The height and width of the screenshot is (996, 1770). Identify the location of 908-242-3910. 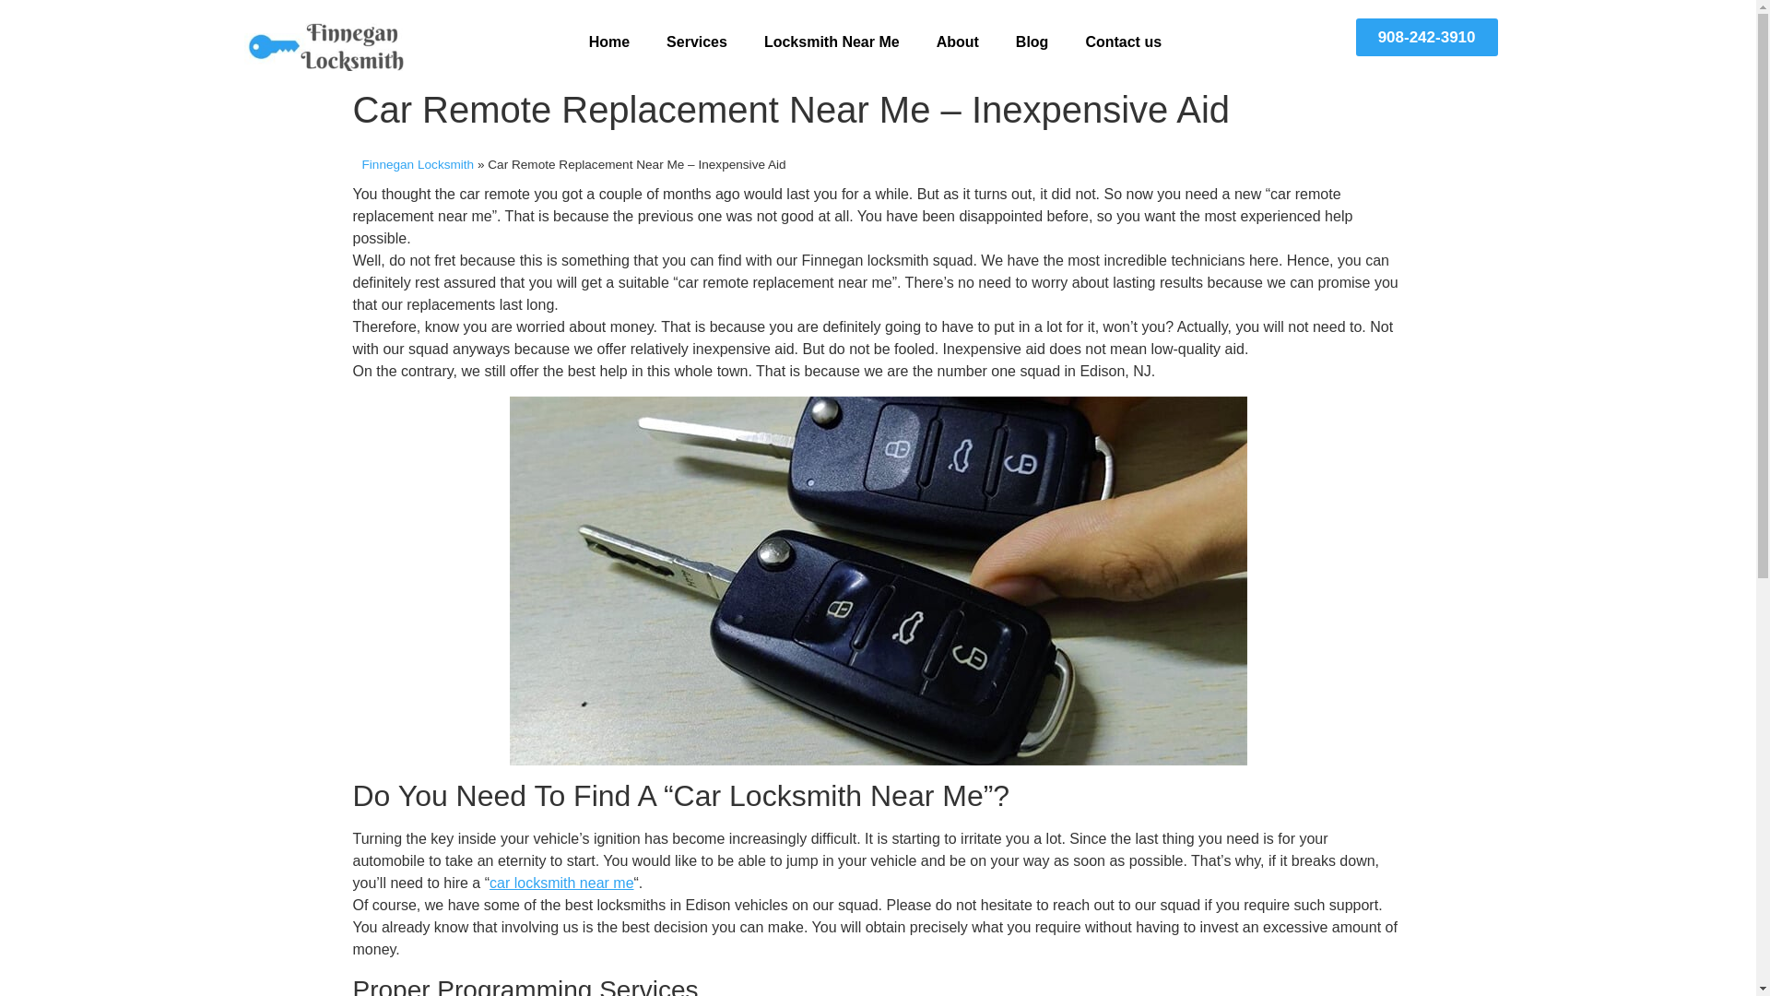
(1426, 37).